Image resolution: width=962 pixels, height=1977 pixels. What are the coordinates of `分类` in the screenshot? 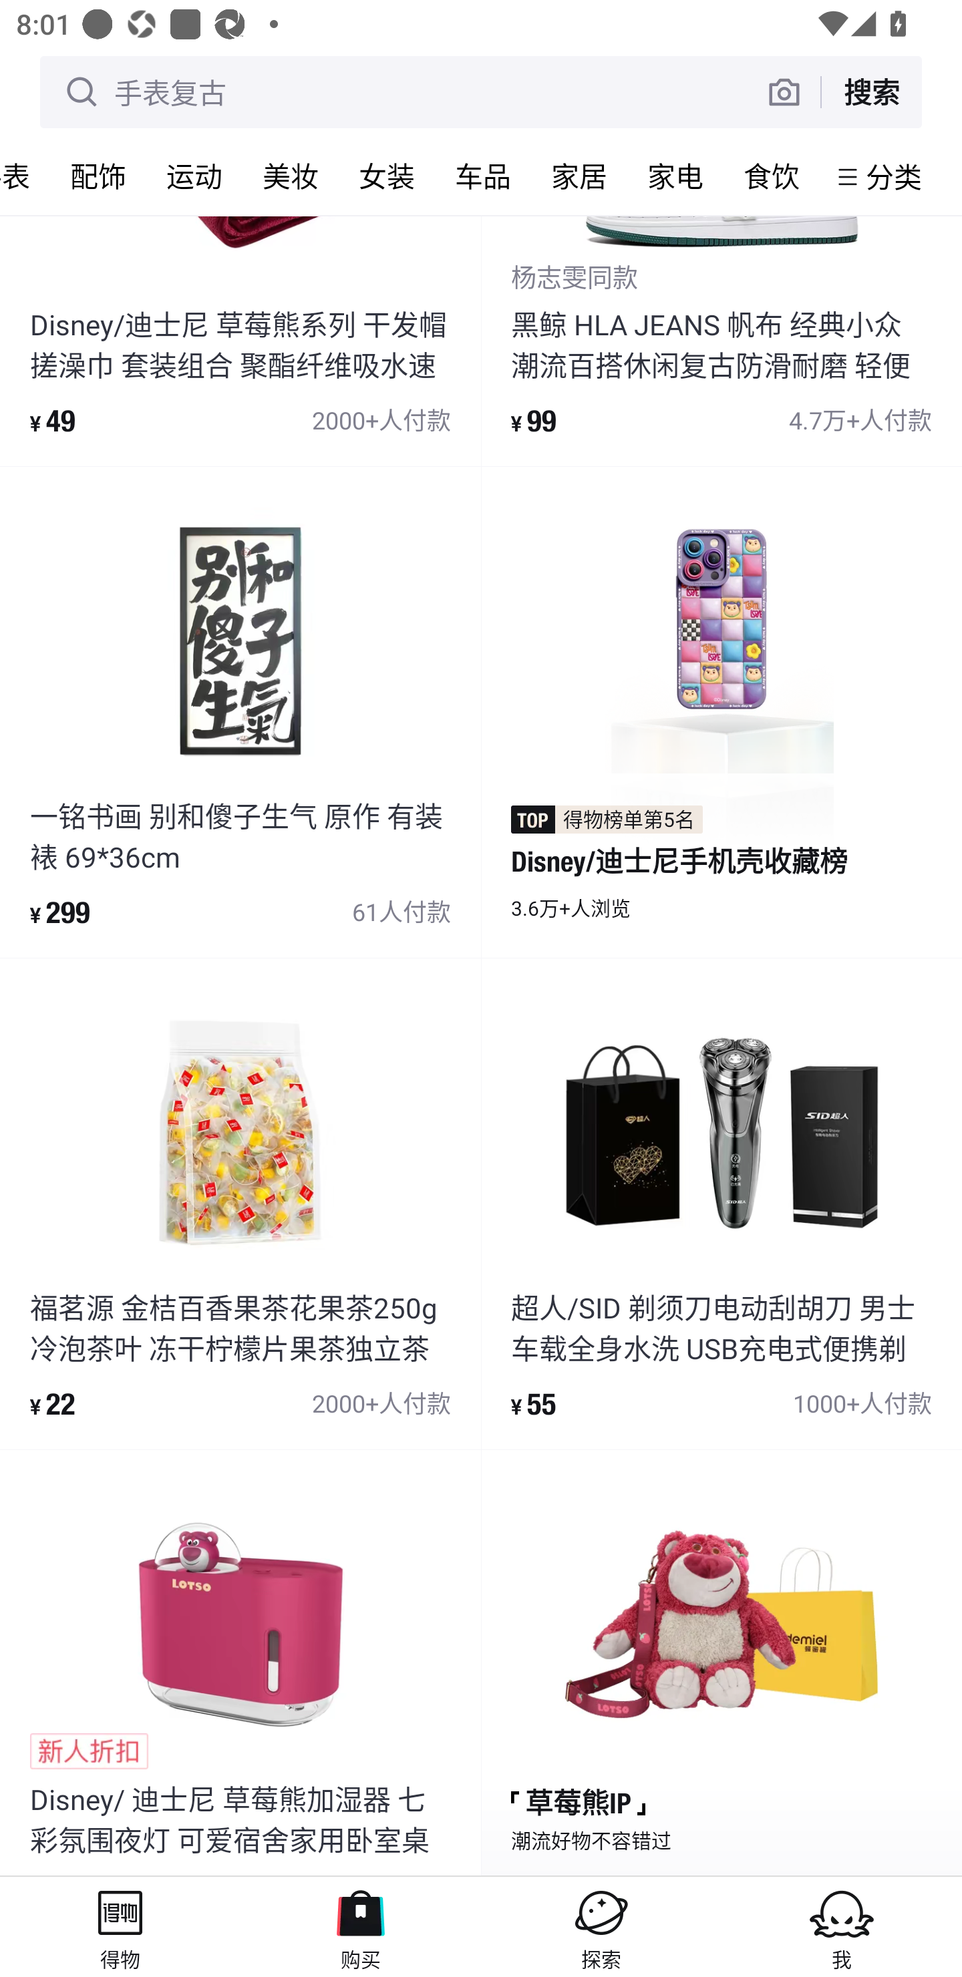 It's located at (894, 176).